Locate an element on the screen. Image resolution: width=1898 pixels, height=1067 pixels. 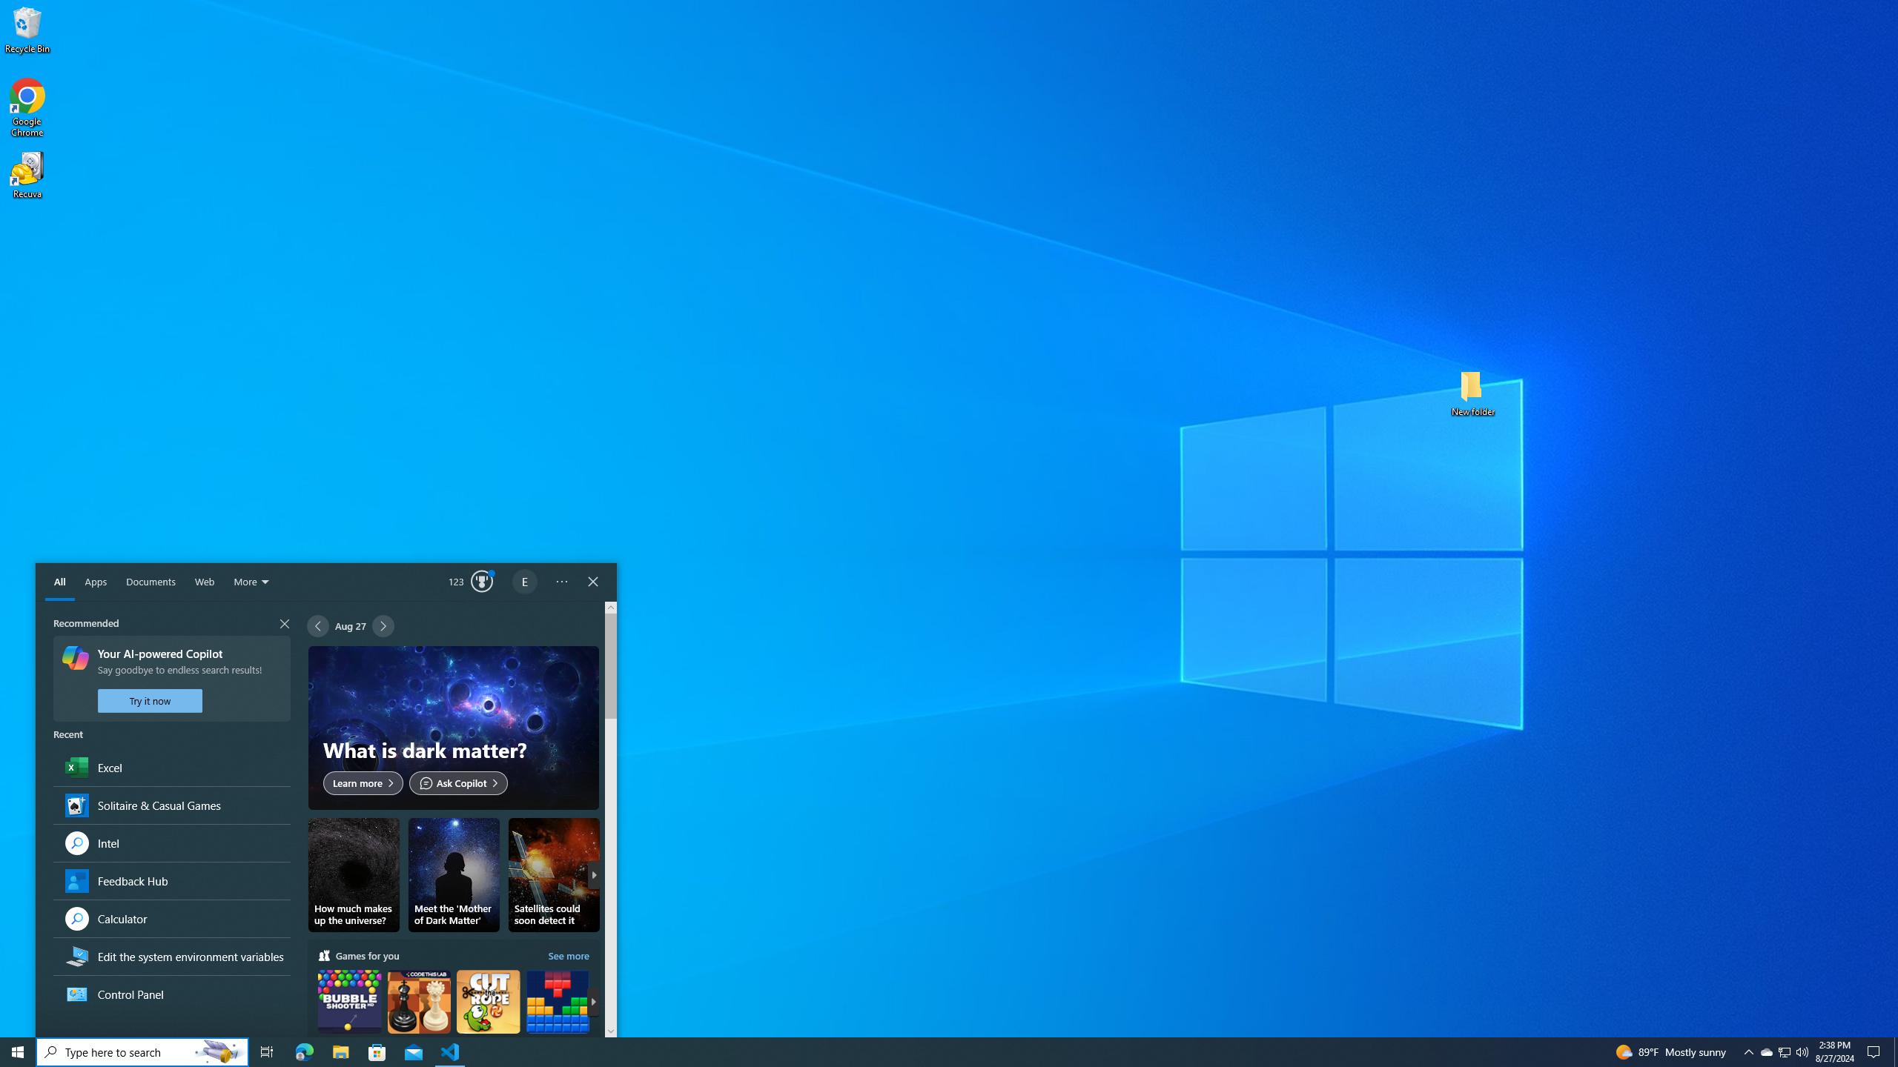
Dismiss is located at coordinates (581, 664).